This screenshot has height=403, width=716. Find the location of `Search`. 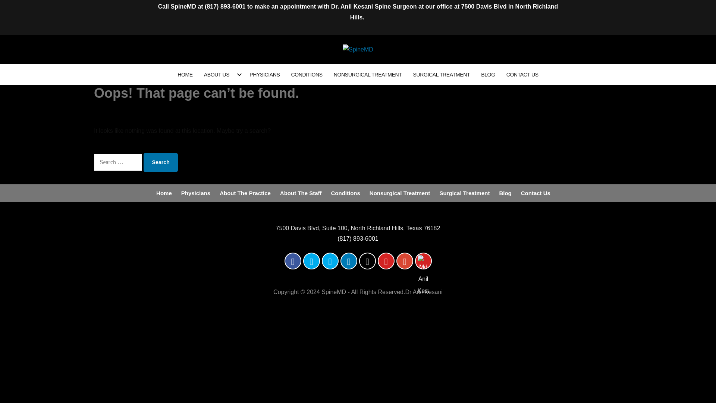

Search is located at coordinates (160, 163).